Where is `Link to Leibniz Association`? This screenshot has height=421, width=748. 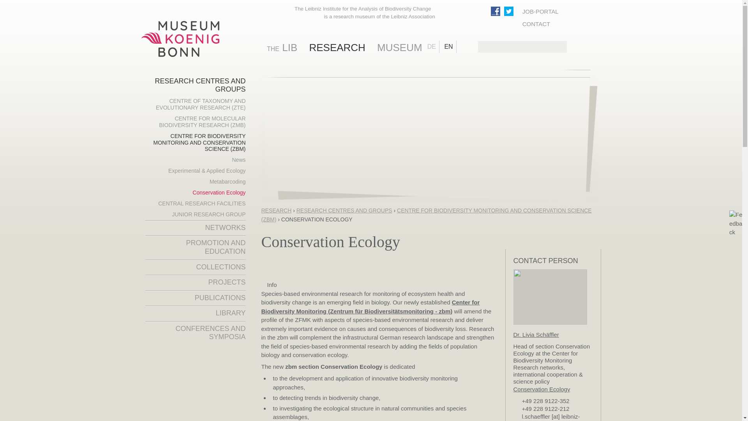 Link to Leibniz Association is located at coordinates (463, 15).